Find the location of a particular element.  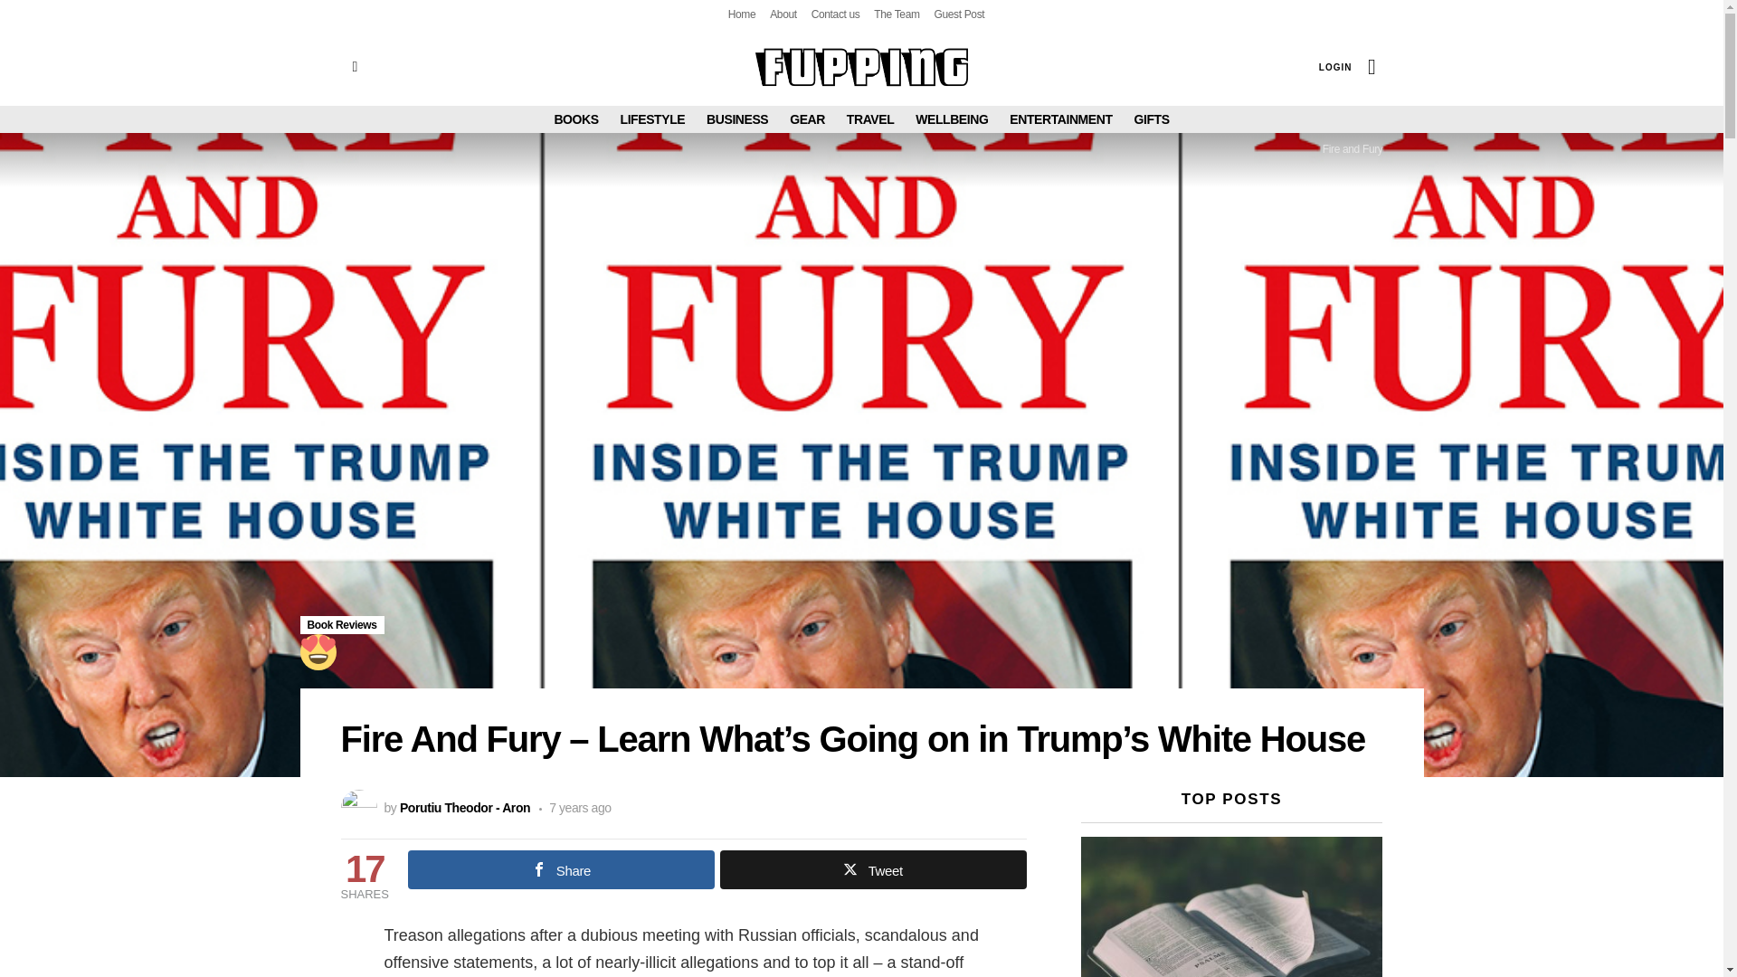

LOGIN is located at coordinates (1335, 67).